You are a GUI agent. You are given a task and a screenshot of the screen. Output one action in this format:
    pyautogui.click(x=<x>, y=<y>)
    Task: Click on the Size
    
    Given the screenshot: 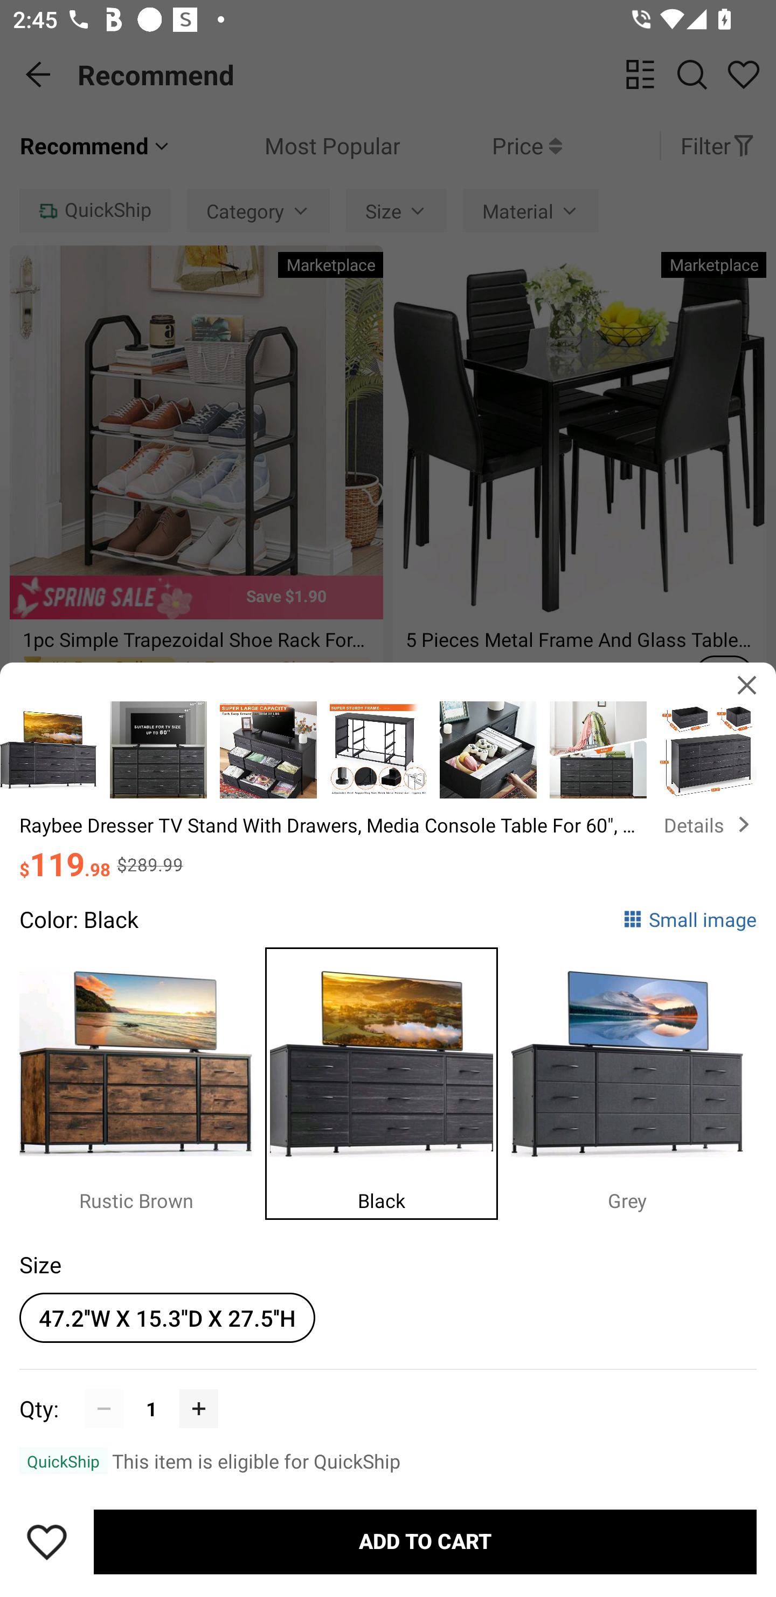 What is the action you would take?
    pyautogui.click(x=40, y=1264)
    